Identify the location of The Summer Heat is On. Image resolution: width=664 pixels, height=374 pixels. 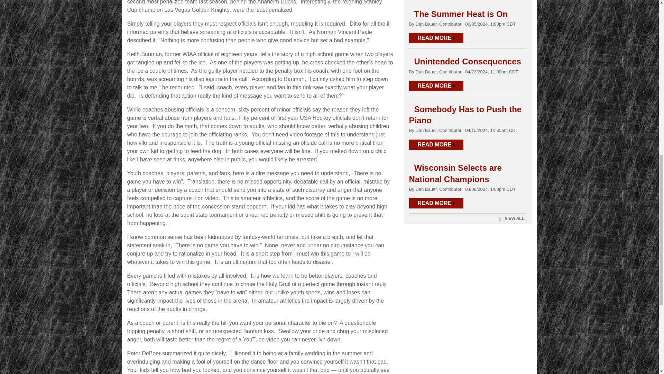
(461, 14).